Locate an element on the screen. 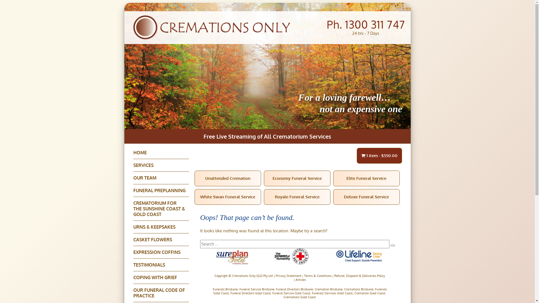  Articles is located at coordinates (300, 280).